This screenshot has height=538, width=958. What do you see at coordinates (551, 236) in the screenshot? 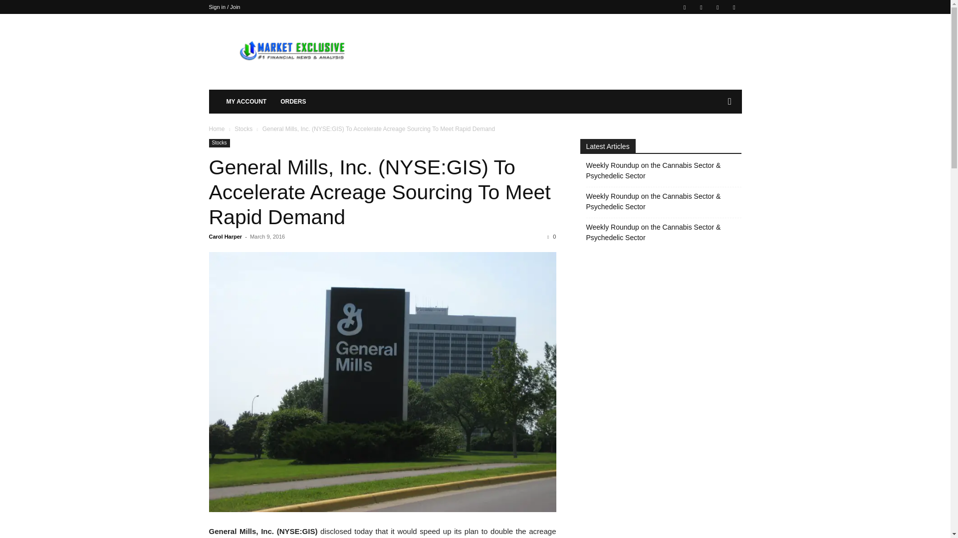
I see `0` at bounding box center [551, 236].